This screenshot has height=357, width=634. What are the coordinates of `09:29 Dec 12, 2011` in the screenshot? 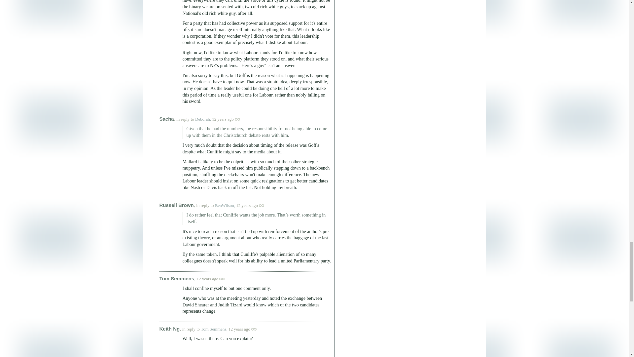 It's located at (247, 205).